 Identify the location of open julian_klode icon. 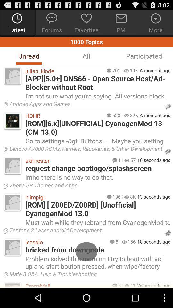
(64, 71).